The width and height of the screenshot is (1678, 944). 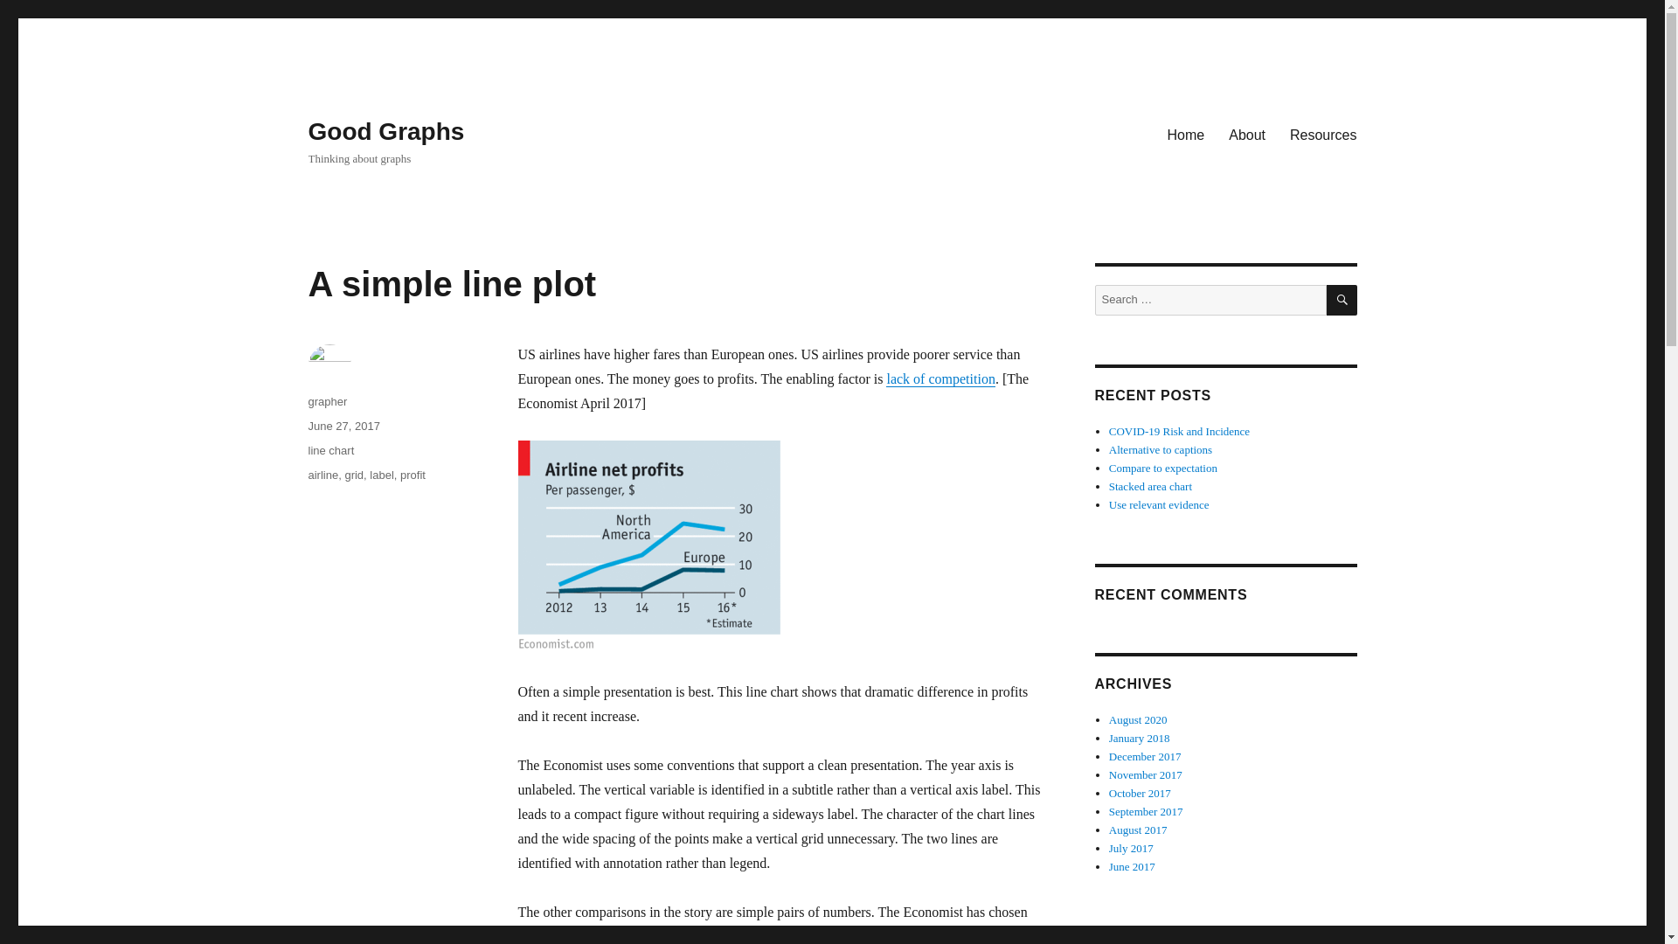 What do you see at coordinates (1131, 848) in the screenshot?
I see `July 2017` at bounding box center [1131, 848].